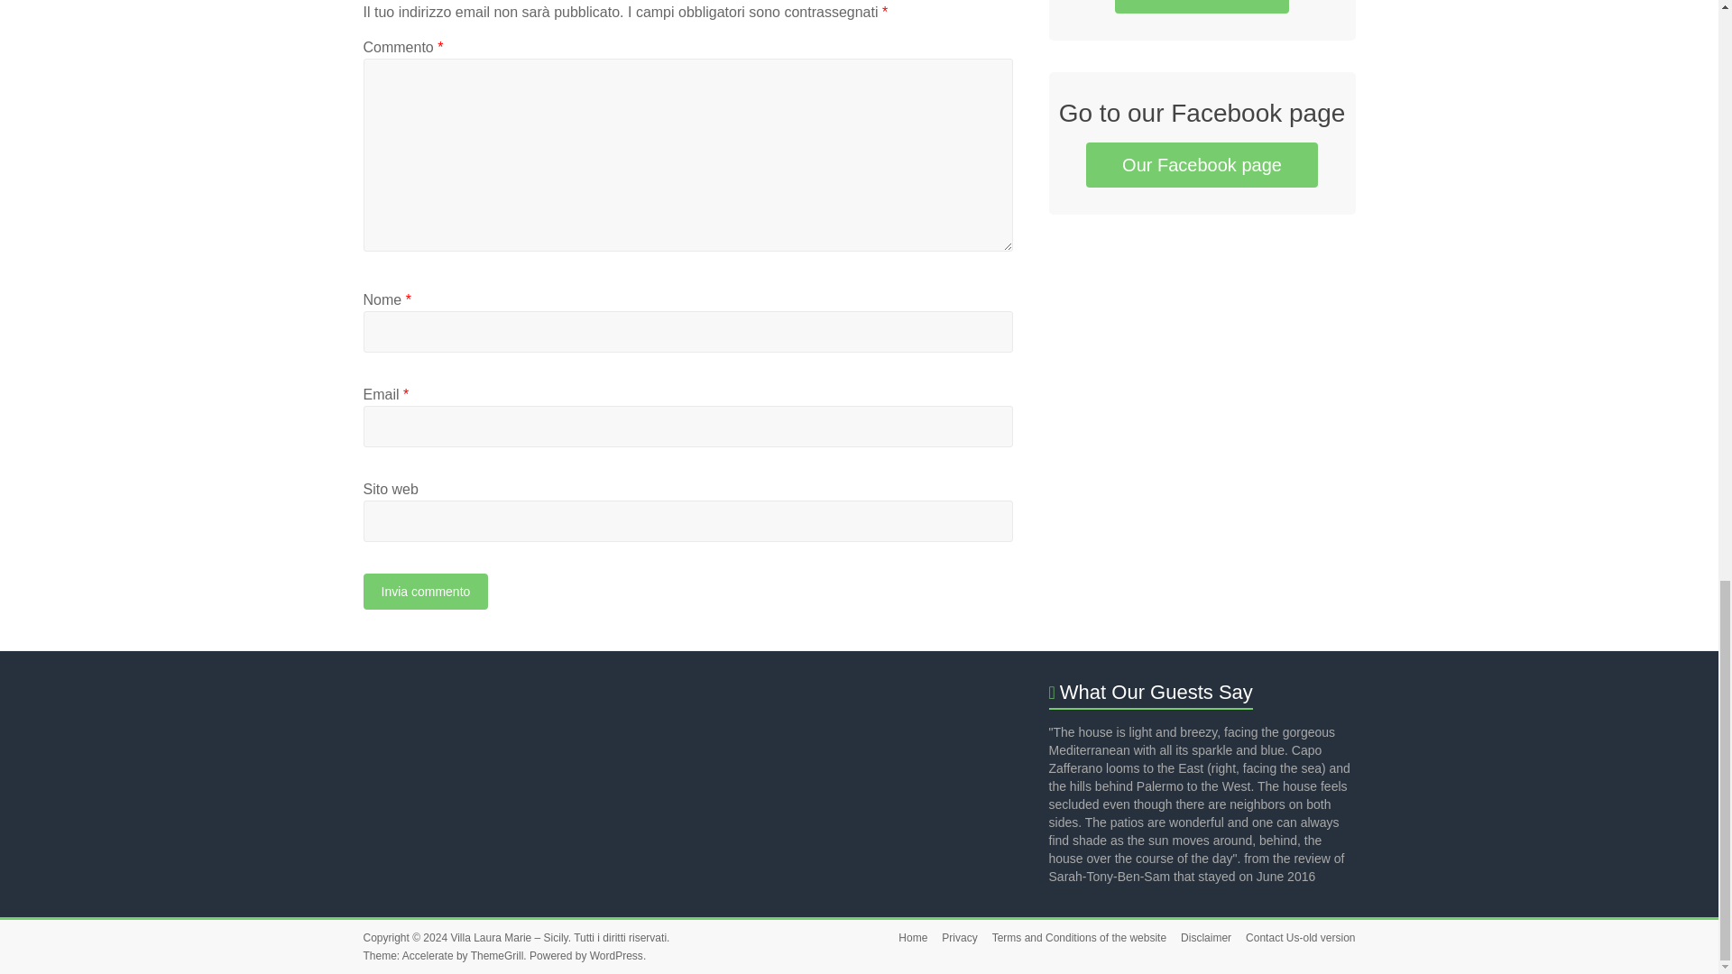 The image size is (1732, 974). Describe the element at coordinates (1202, 164) in the screenshot. I see `Our Facebook page` at that location.